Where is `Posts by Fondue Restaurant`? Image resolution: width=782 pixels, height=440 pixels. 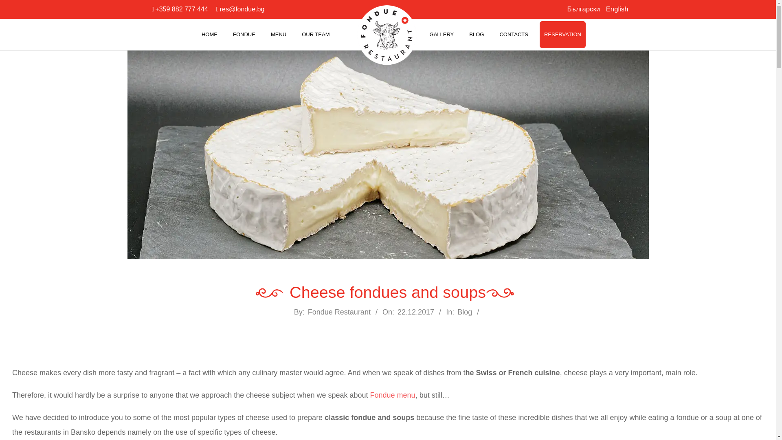 Posts by Fondue Restaurant is located at coordinates (339, 312).